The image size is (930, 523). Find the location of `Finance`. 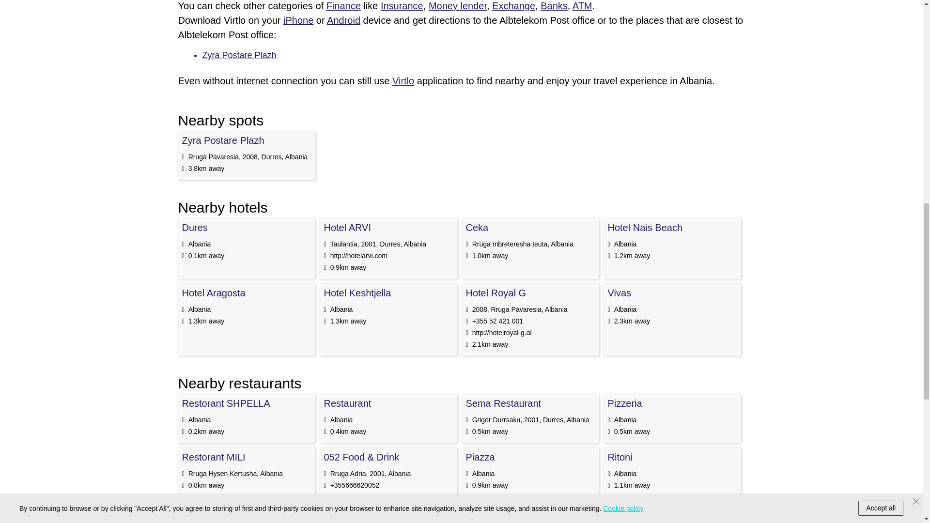

Finance is located at coordinates (343, 6).